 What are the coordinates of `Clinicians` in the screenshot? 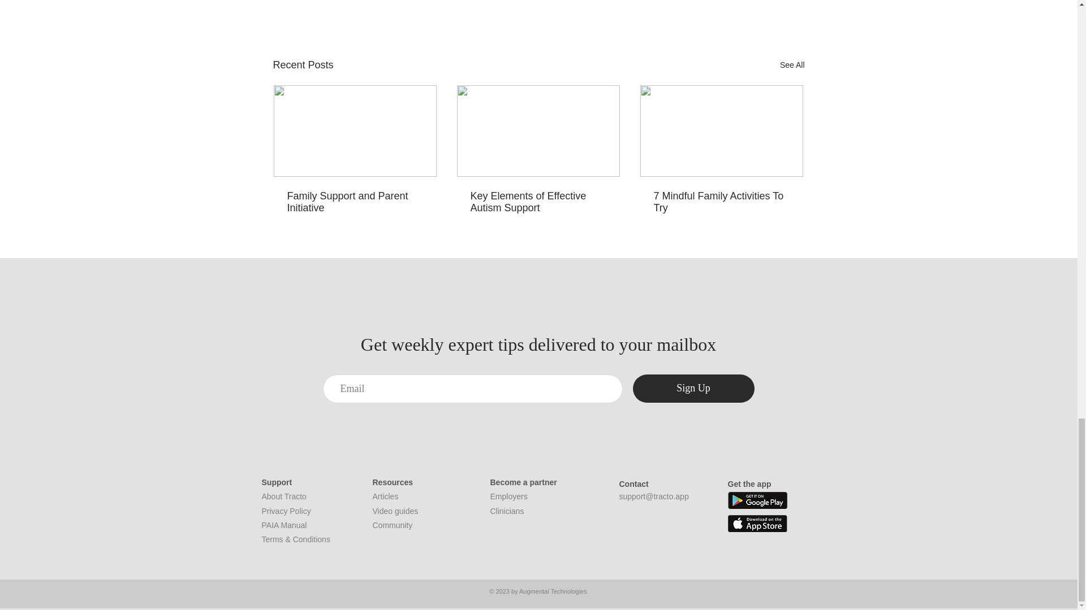 It's located at (506, 511).